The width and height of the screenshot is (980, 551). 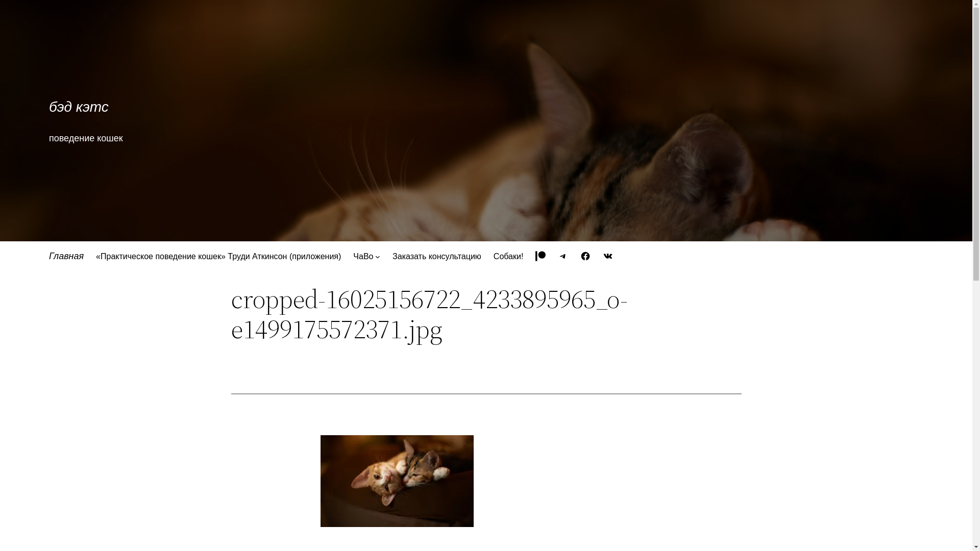 I want to click on Facebook, so click(x=585, y=256).